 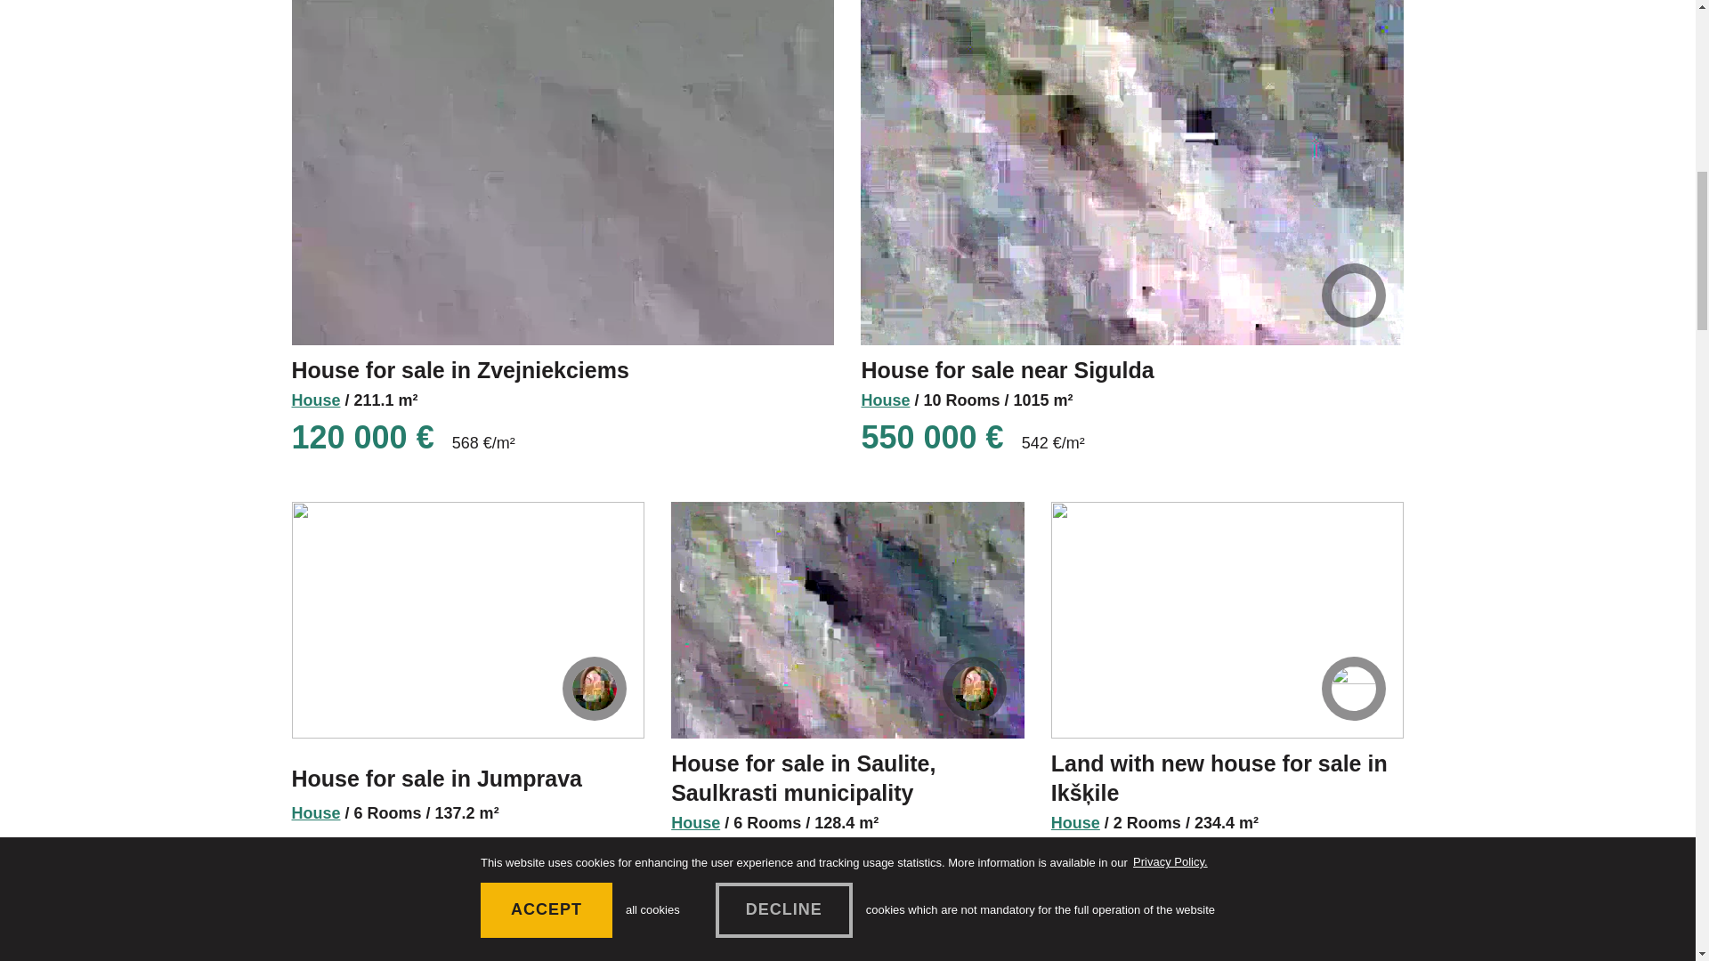 What do you see at coordinates (1008, 370) in the screenshot?
I see `House for sale near Sigulda` at bounding box center [1008, 370].